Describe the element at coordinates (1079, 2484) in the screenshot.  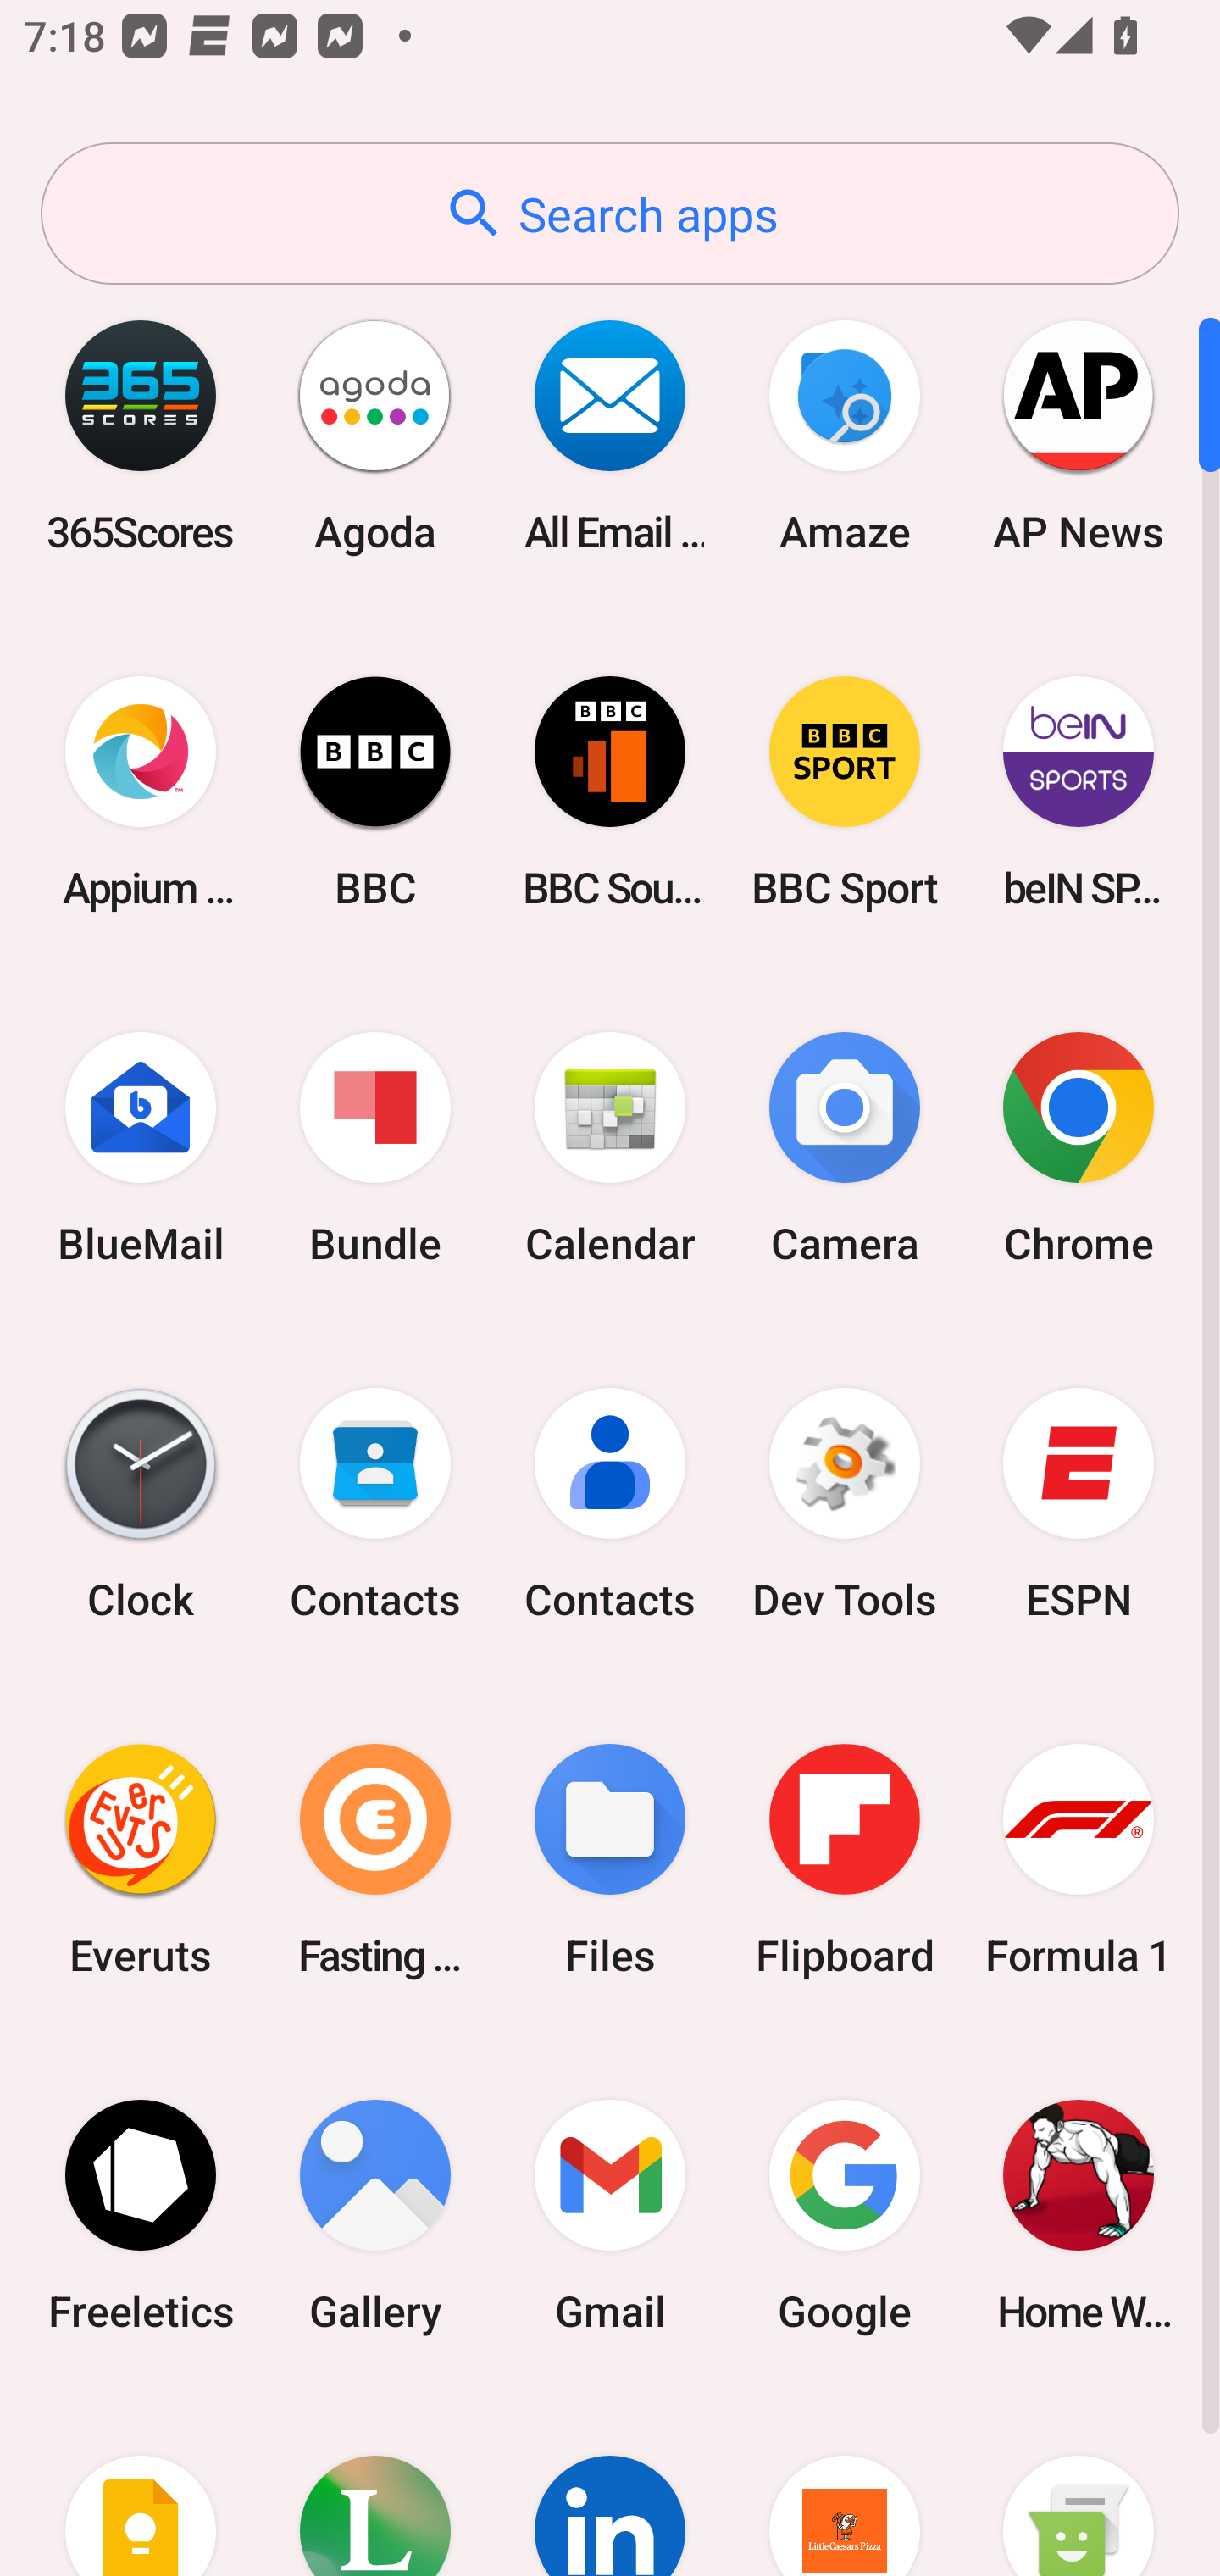
I see `Messaging` at that location.